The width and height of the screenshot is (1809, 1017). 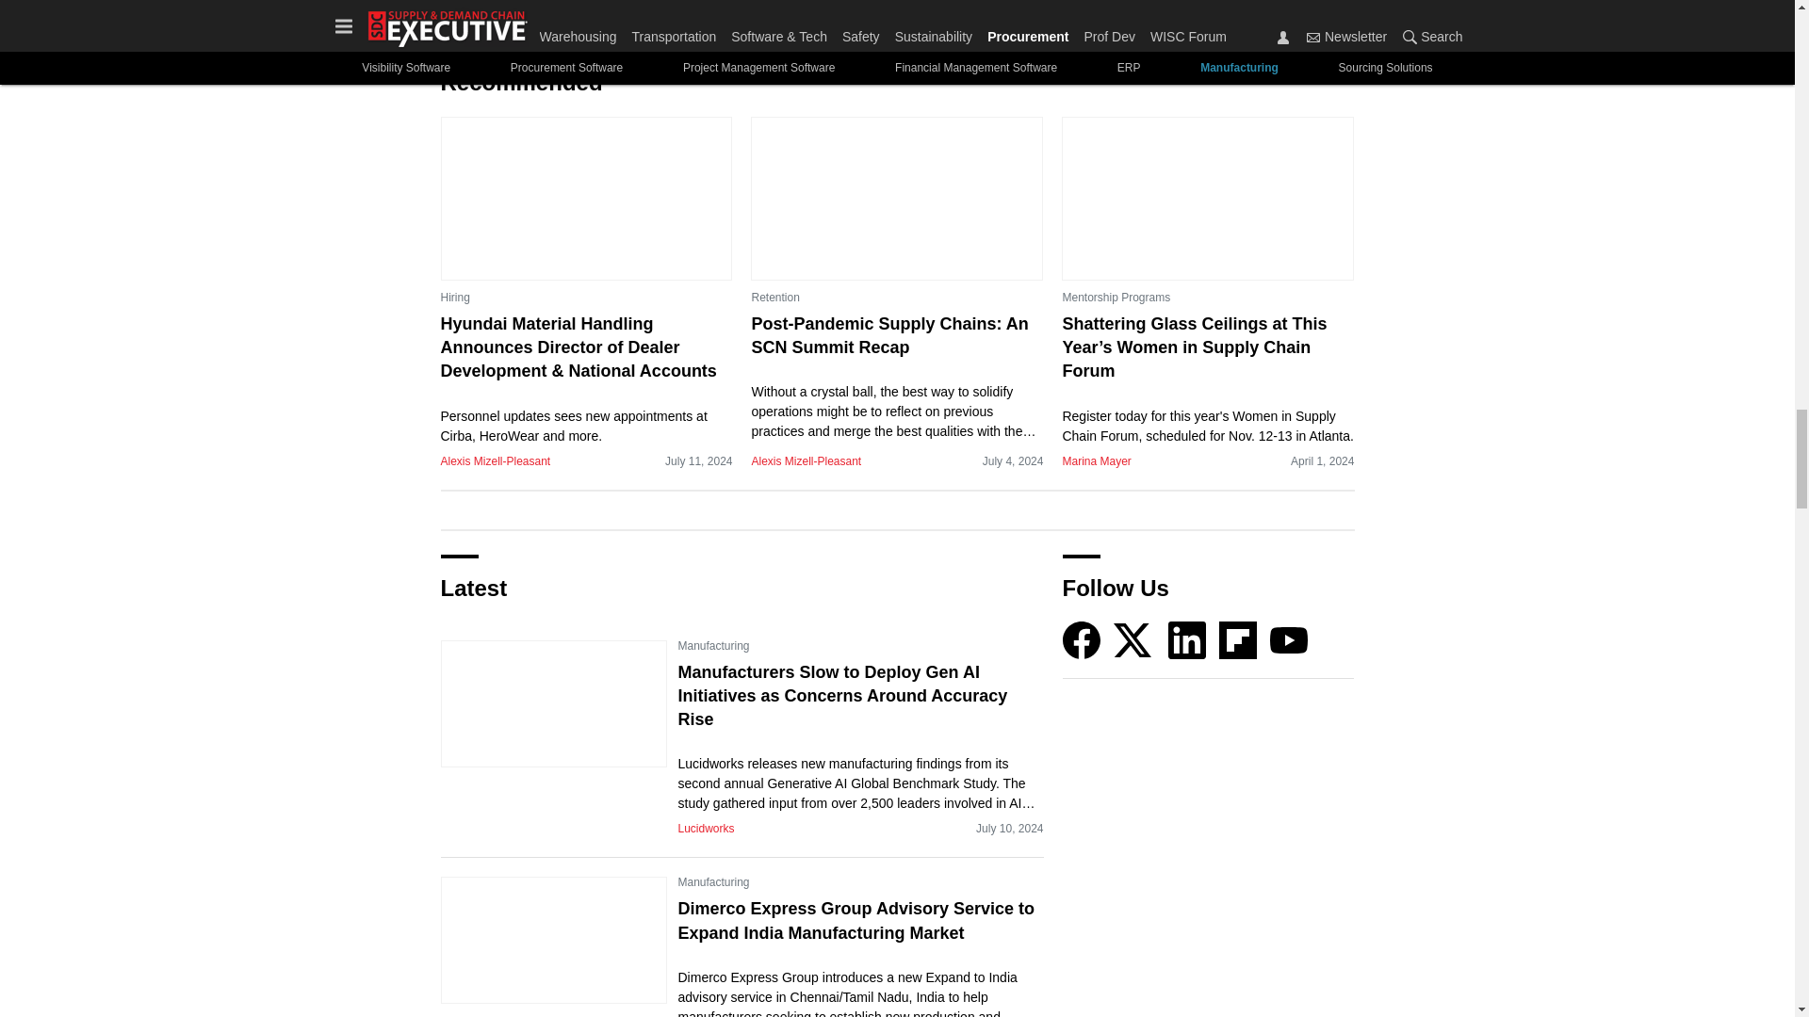 What do you see at coordinates (1187, 639) in the screenshot?
I see `LinkedIn icon` at bounding box center [1187, 639].